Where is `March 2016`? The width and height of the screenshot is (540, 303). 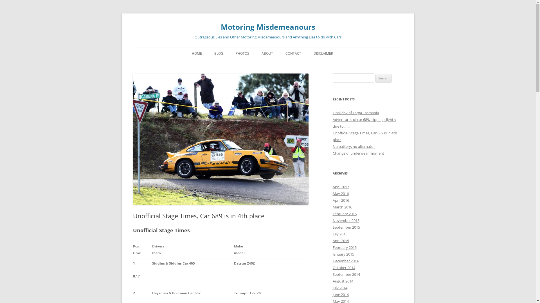
March 2016 is located at coordinates (342, 207).